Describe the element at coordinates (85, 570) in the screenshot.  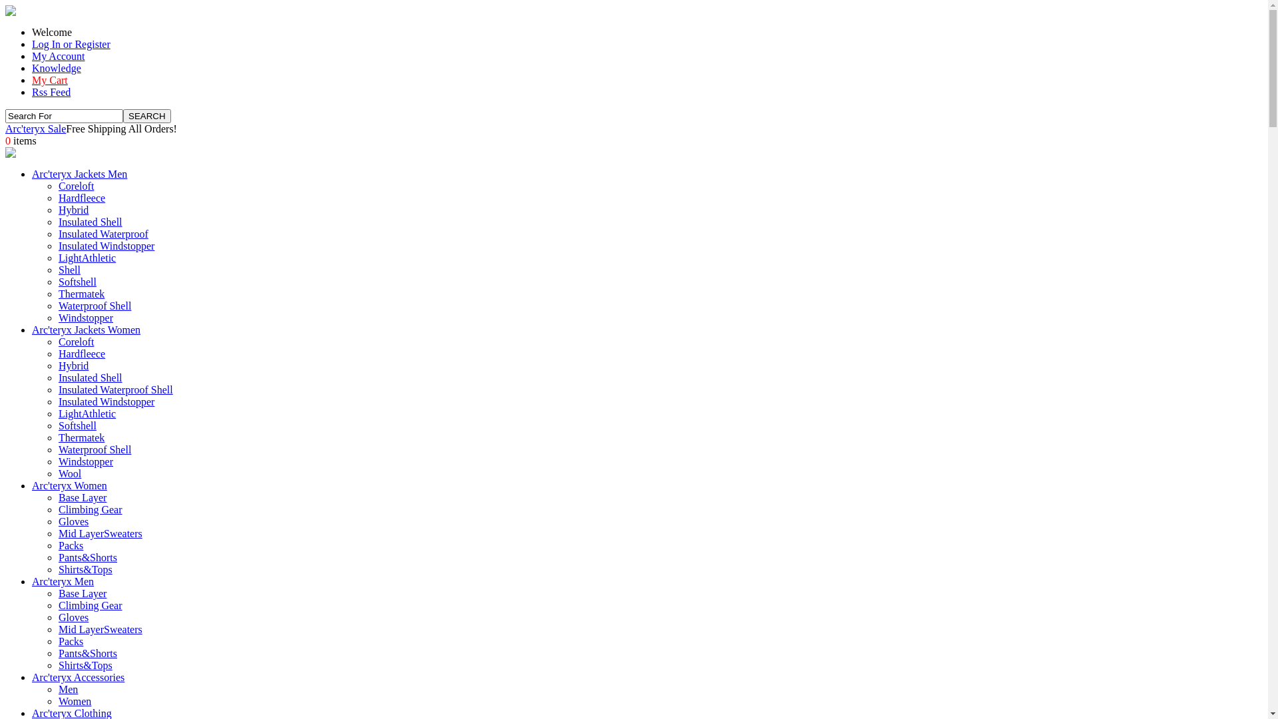
I see `Shirts&Tops` at that location.